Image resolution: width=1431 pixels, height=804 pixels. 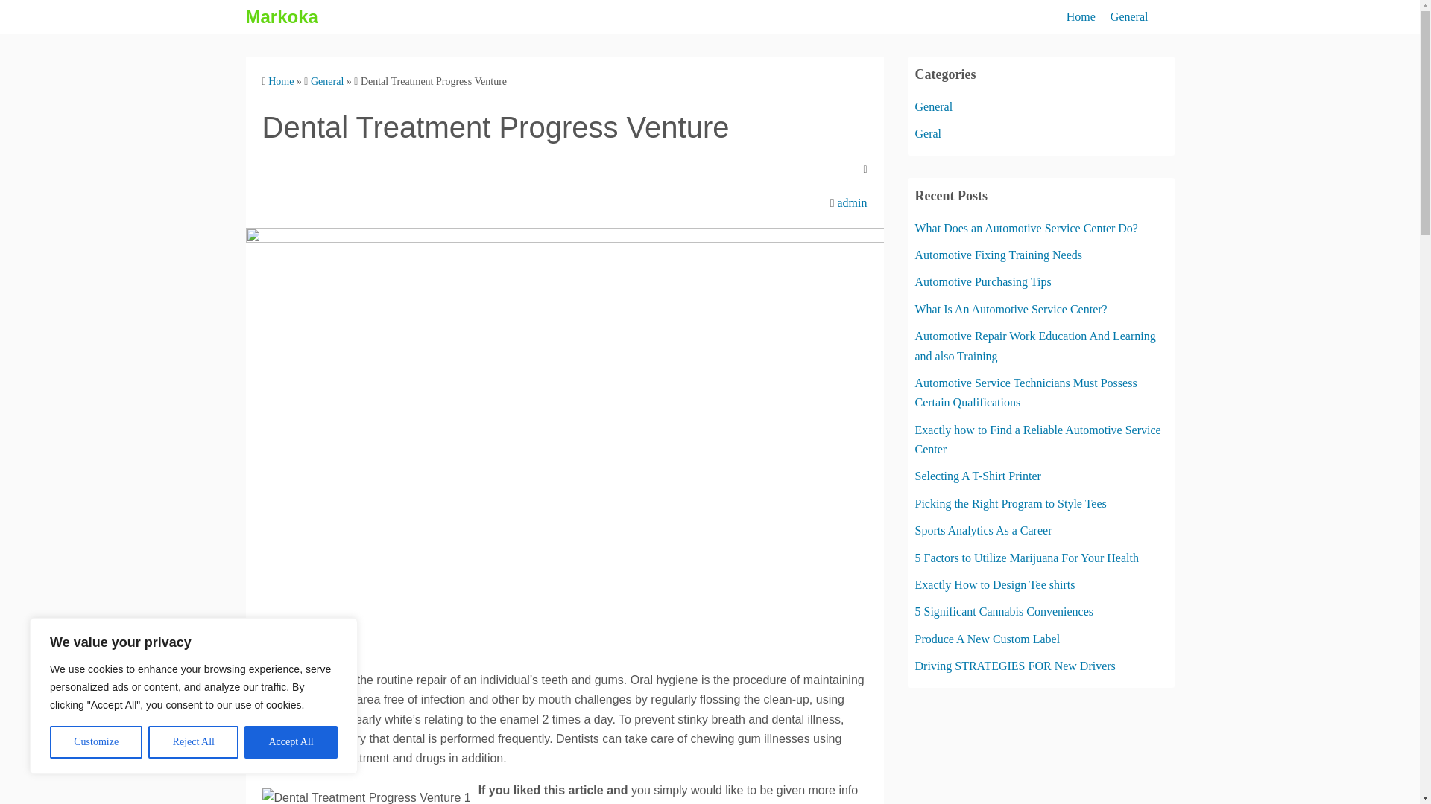 What do you see at coordinates (1129, 17) in the screenshot?
I see `General` at bounding box center [1129, 17].